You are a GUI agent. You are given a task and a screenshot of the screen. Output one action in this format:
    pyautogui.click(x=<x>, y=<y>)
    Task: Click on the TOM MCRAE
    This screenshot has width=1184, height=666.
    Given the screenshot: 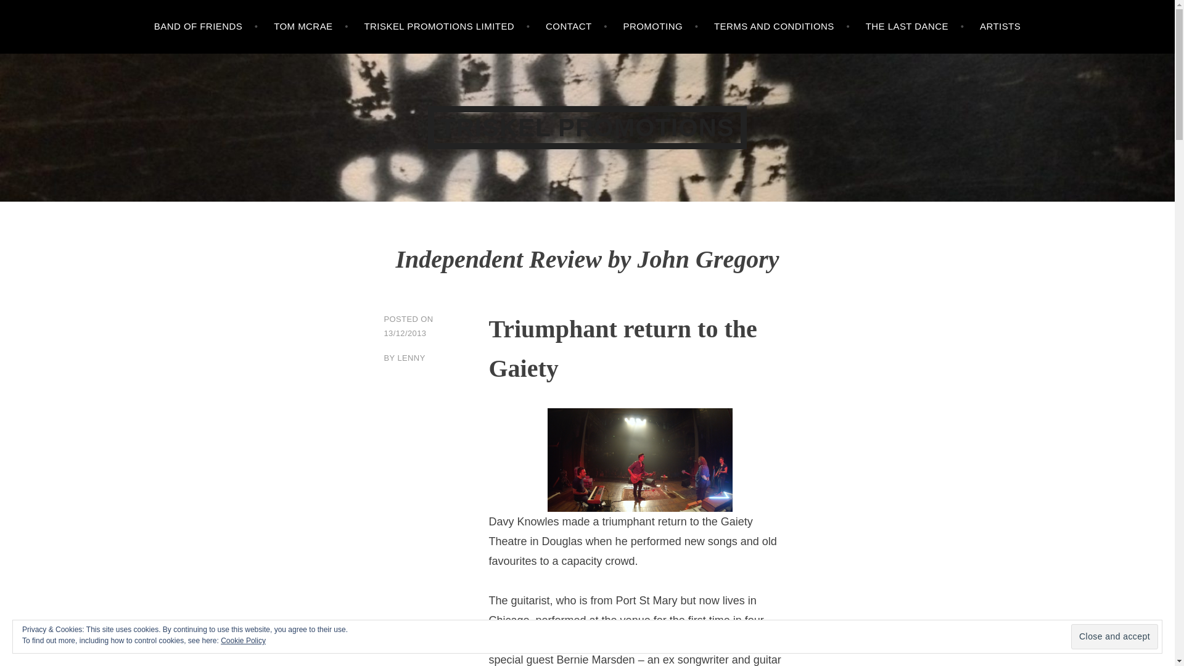 What is the action you would take?
    pyautogui.click(x=311, y=27)
    